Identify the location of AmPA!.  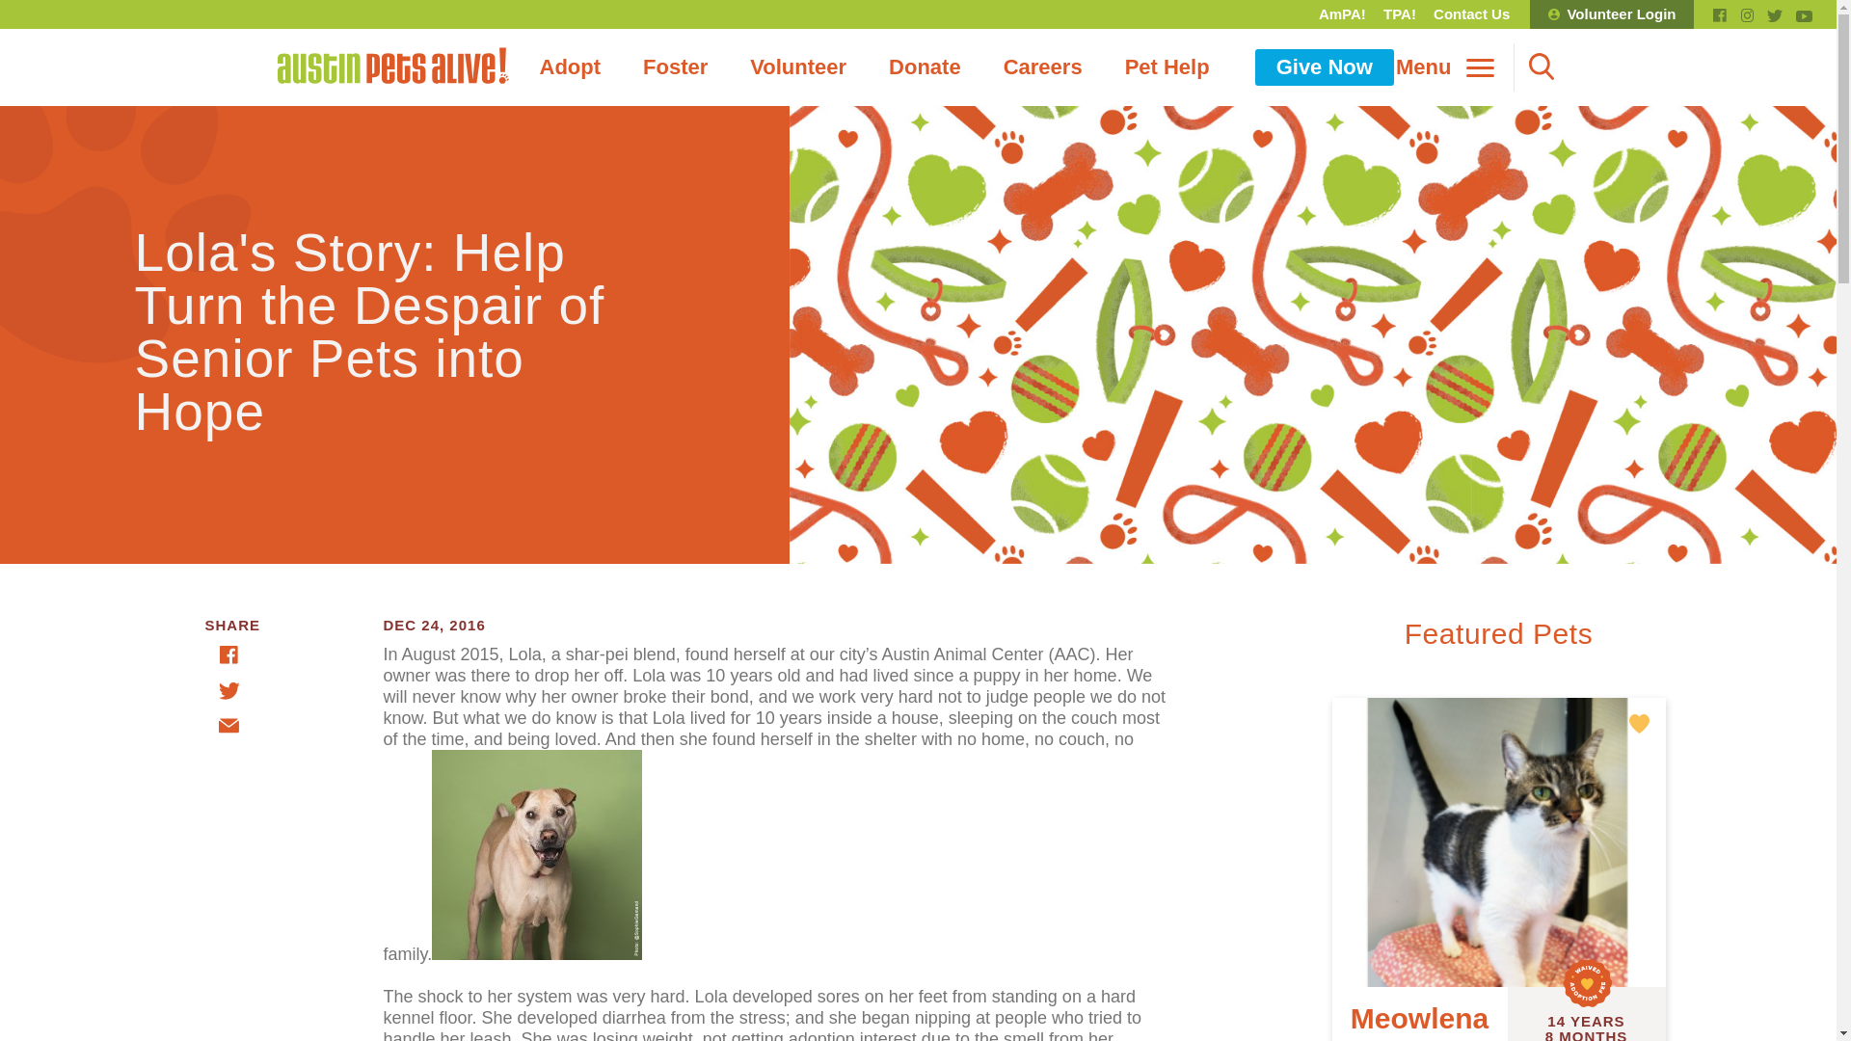
(1342, 14).